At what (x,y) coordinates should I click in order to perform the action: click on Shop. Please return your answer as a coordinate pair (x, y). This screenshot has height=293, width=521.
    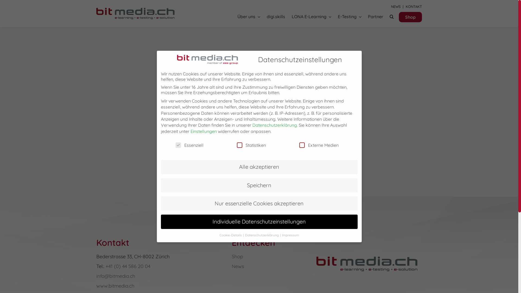
    Looking at the image, I should click on (237, 257).